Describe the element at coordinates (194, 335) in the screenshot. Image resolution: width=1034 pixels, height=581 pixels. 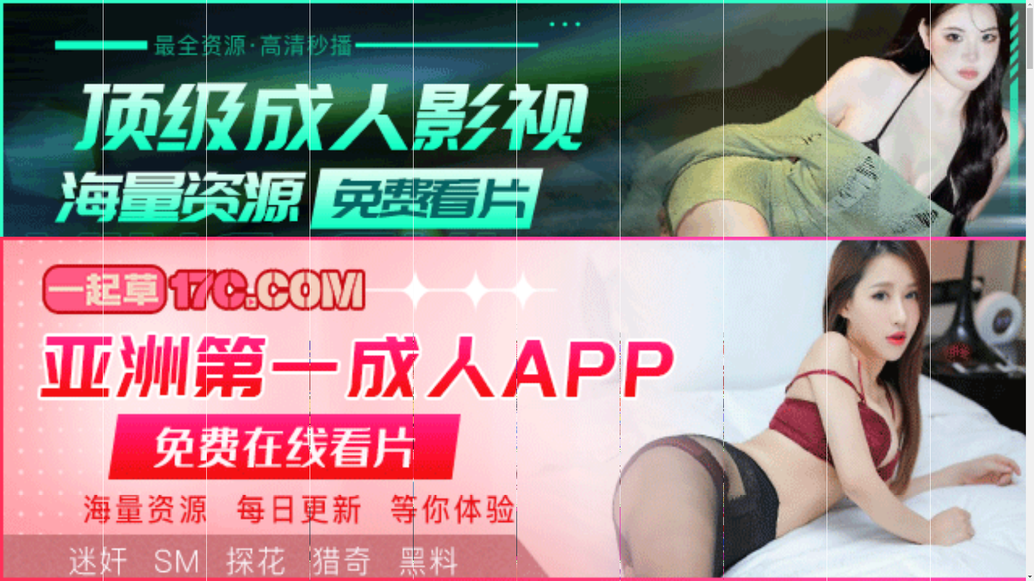
I see `|` at that location.